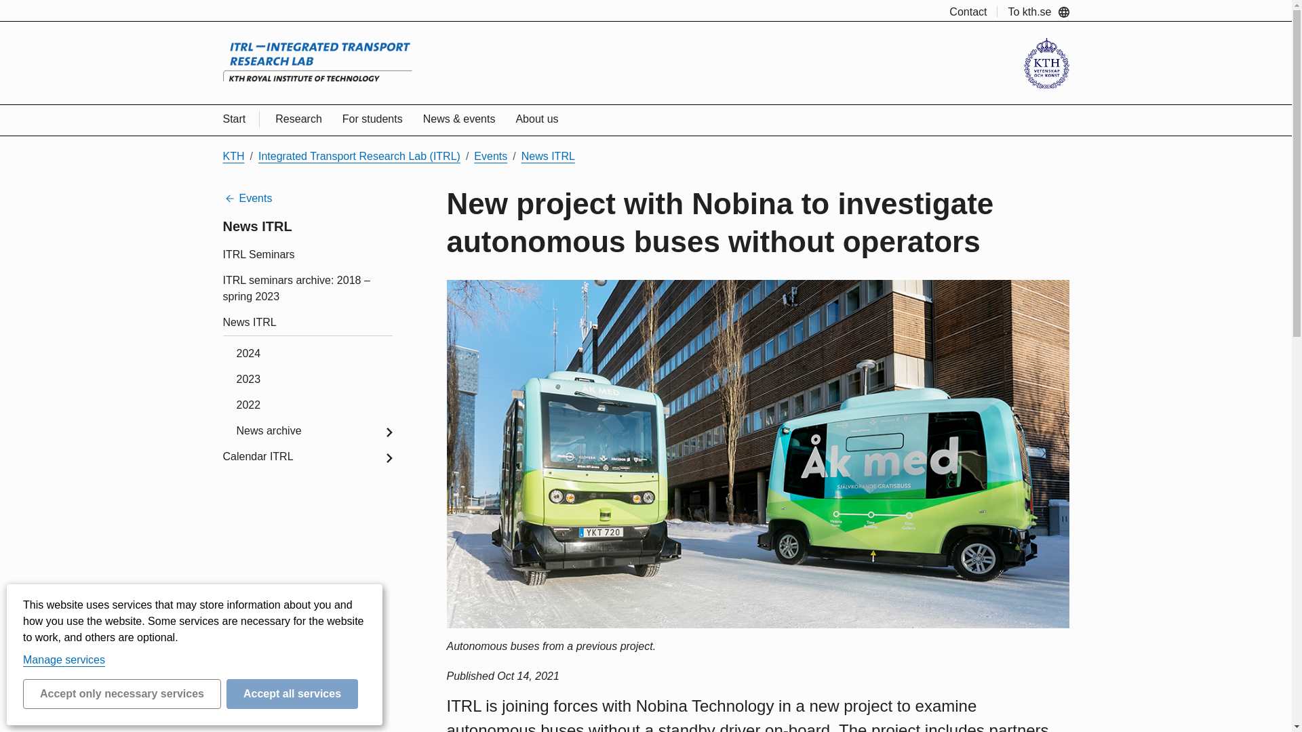 The image size is (1302, 732). Describe the element at coordinates (313, 430) in the screenshot. I see `News archive` at that location.